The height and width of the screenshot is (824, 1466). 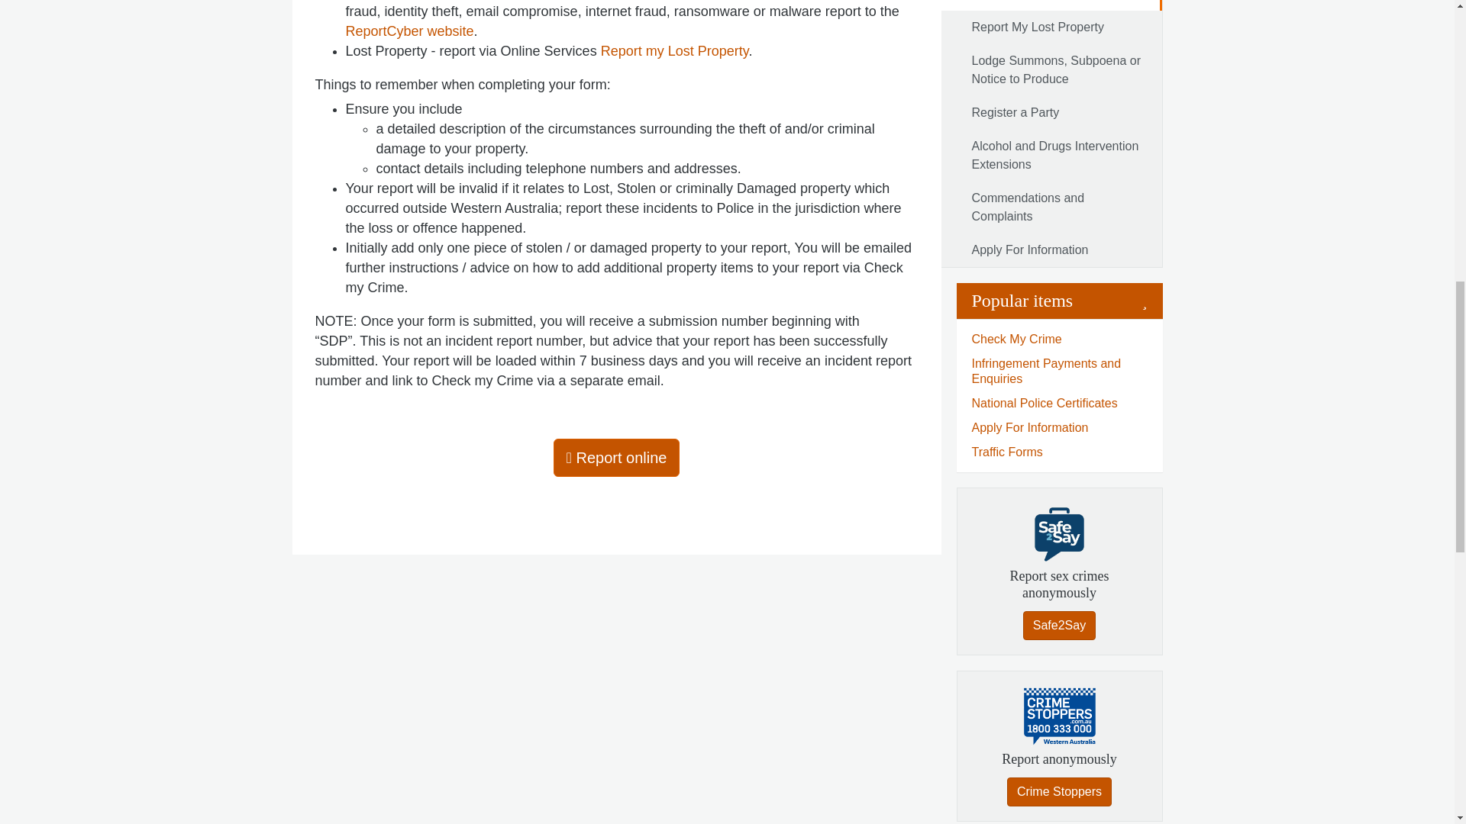 What do you see at coordinates (675, 50) in the screenshot?
I see `Report my Lost Property` at bounding box center [675, 50].